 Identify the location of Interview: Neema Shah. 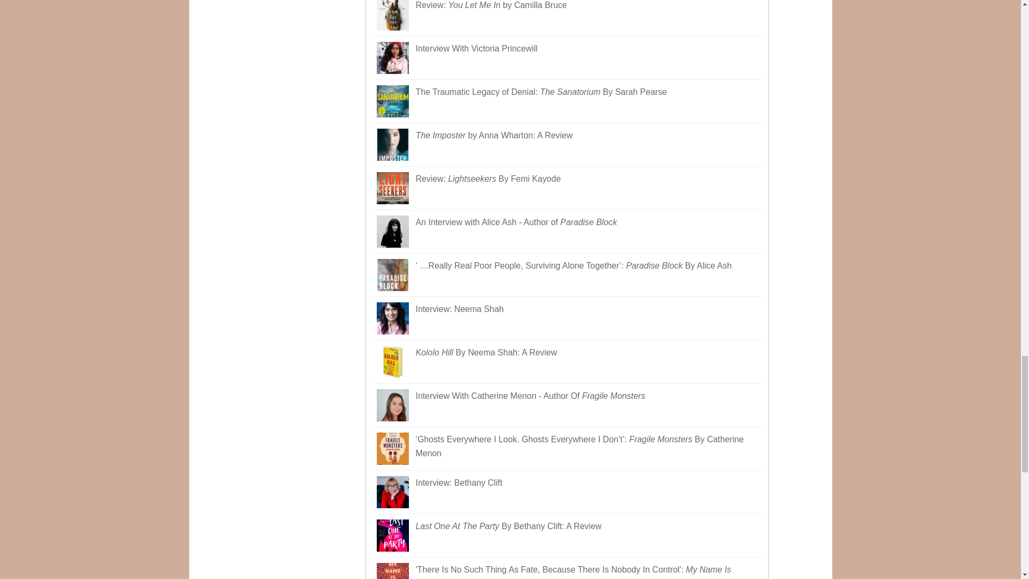
(567, 318).